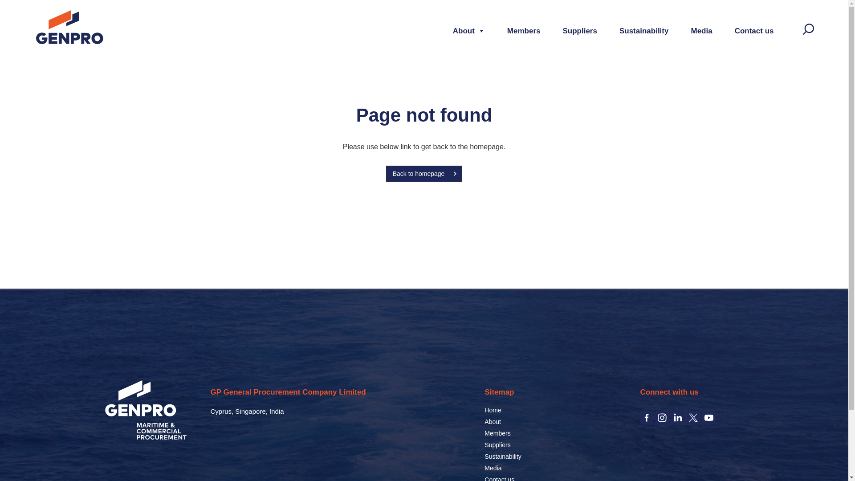 The height and width of the screenshot is (481, 855). What do you see at coordinates (493, 468) in the screenshot?
I see `Media` at bounding box center [493, 468].